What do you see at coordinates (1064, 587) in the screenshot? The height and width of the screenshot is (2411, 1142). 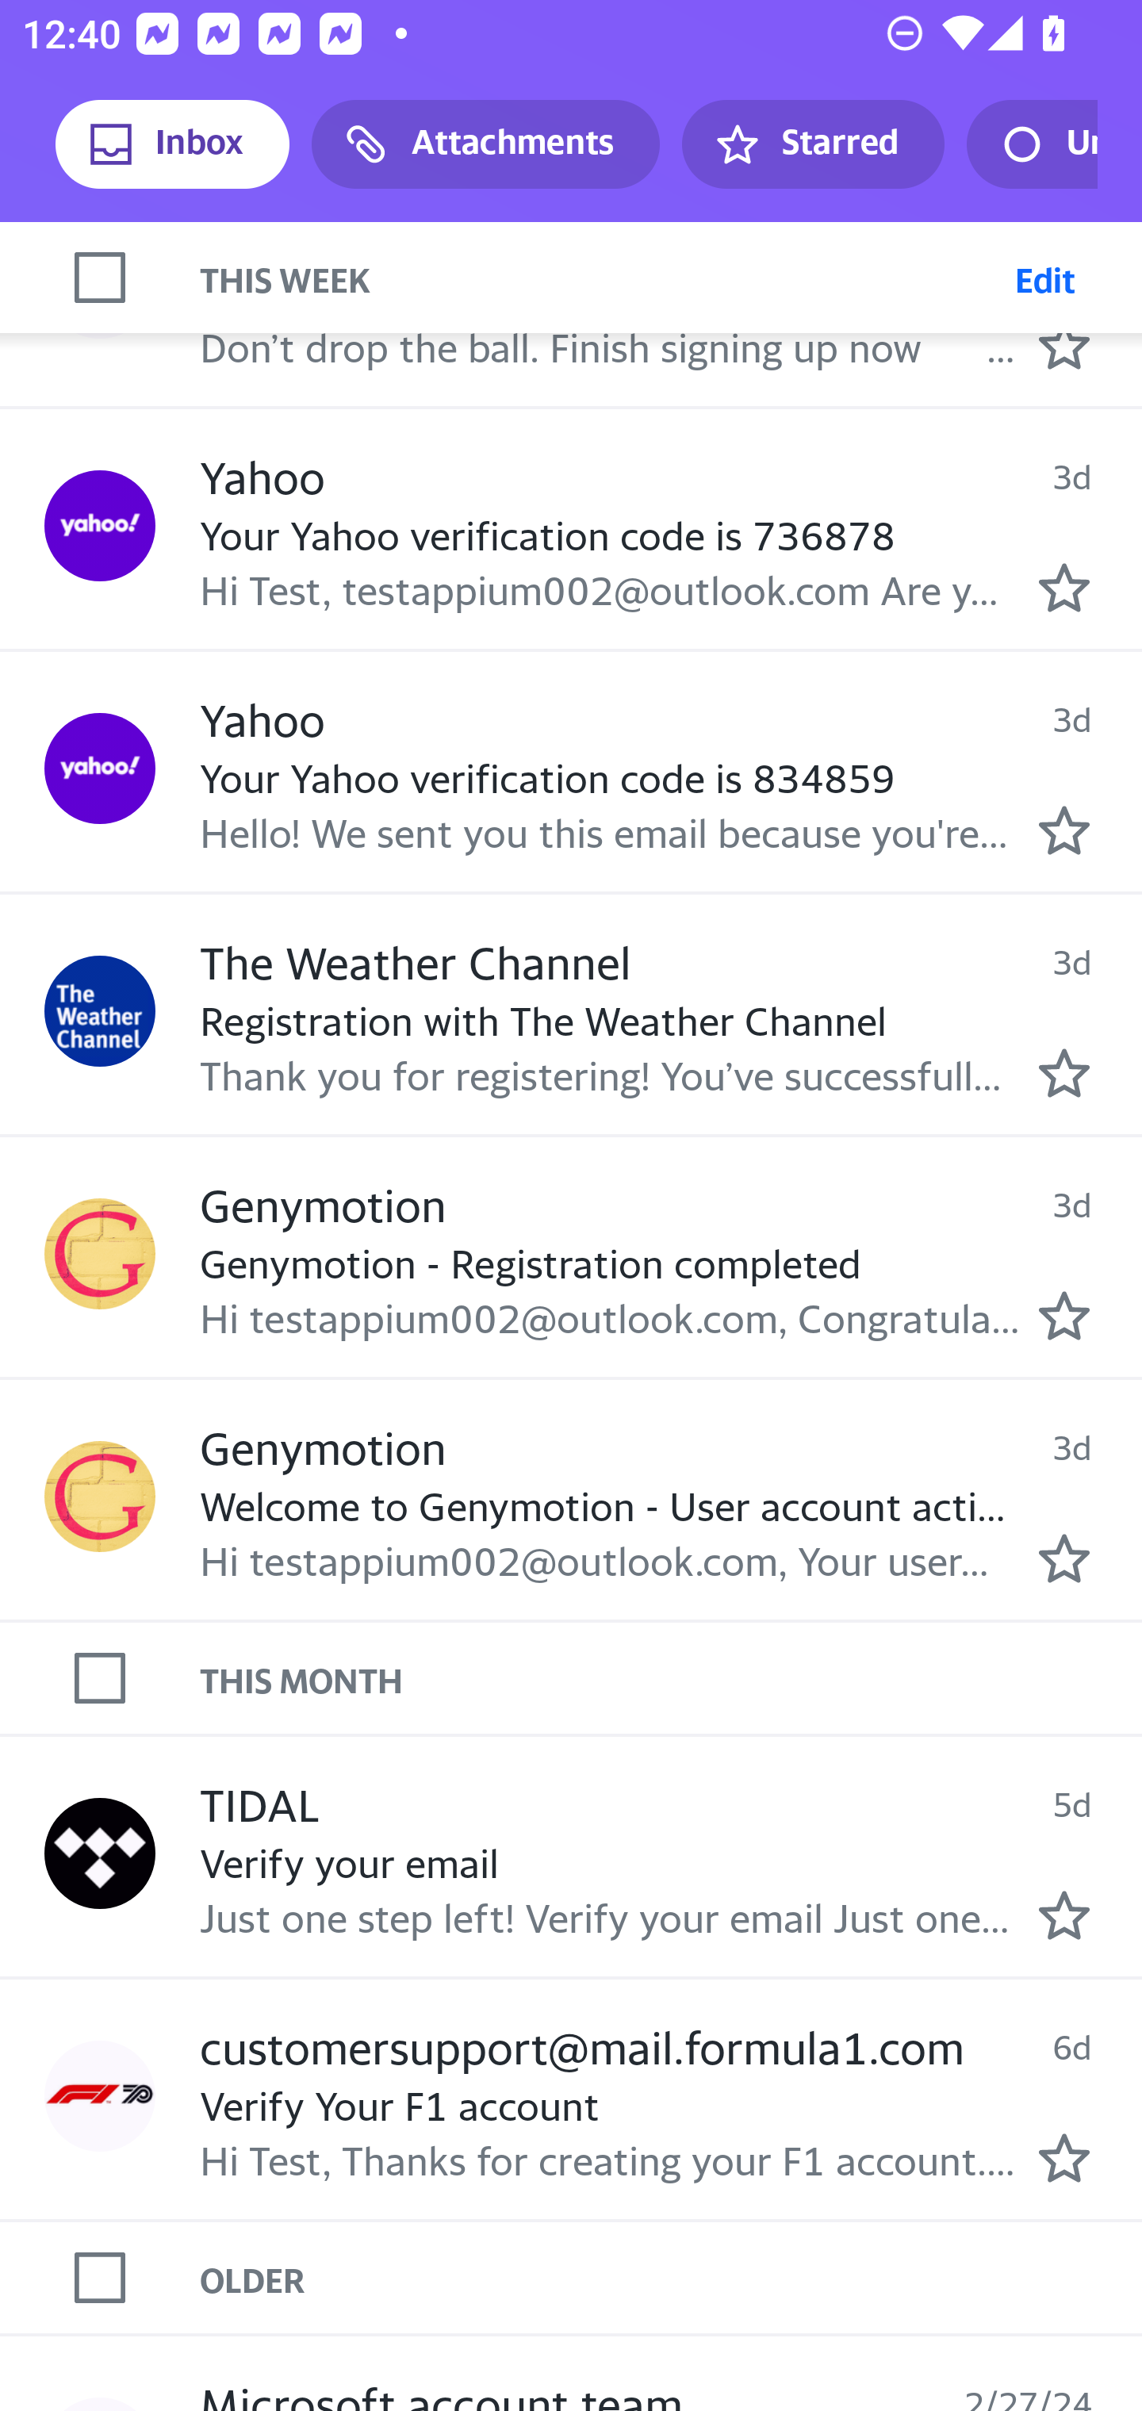 I see `Mark as starred.` at bounding box center [1064, 587].